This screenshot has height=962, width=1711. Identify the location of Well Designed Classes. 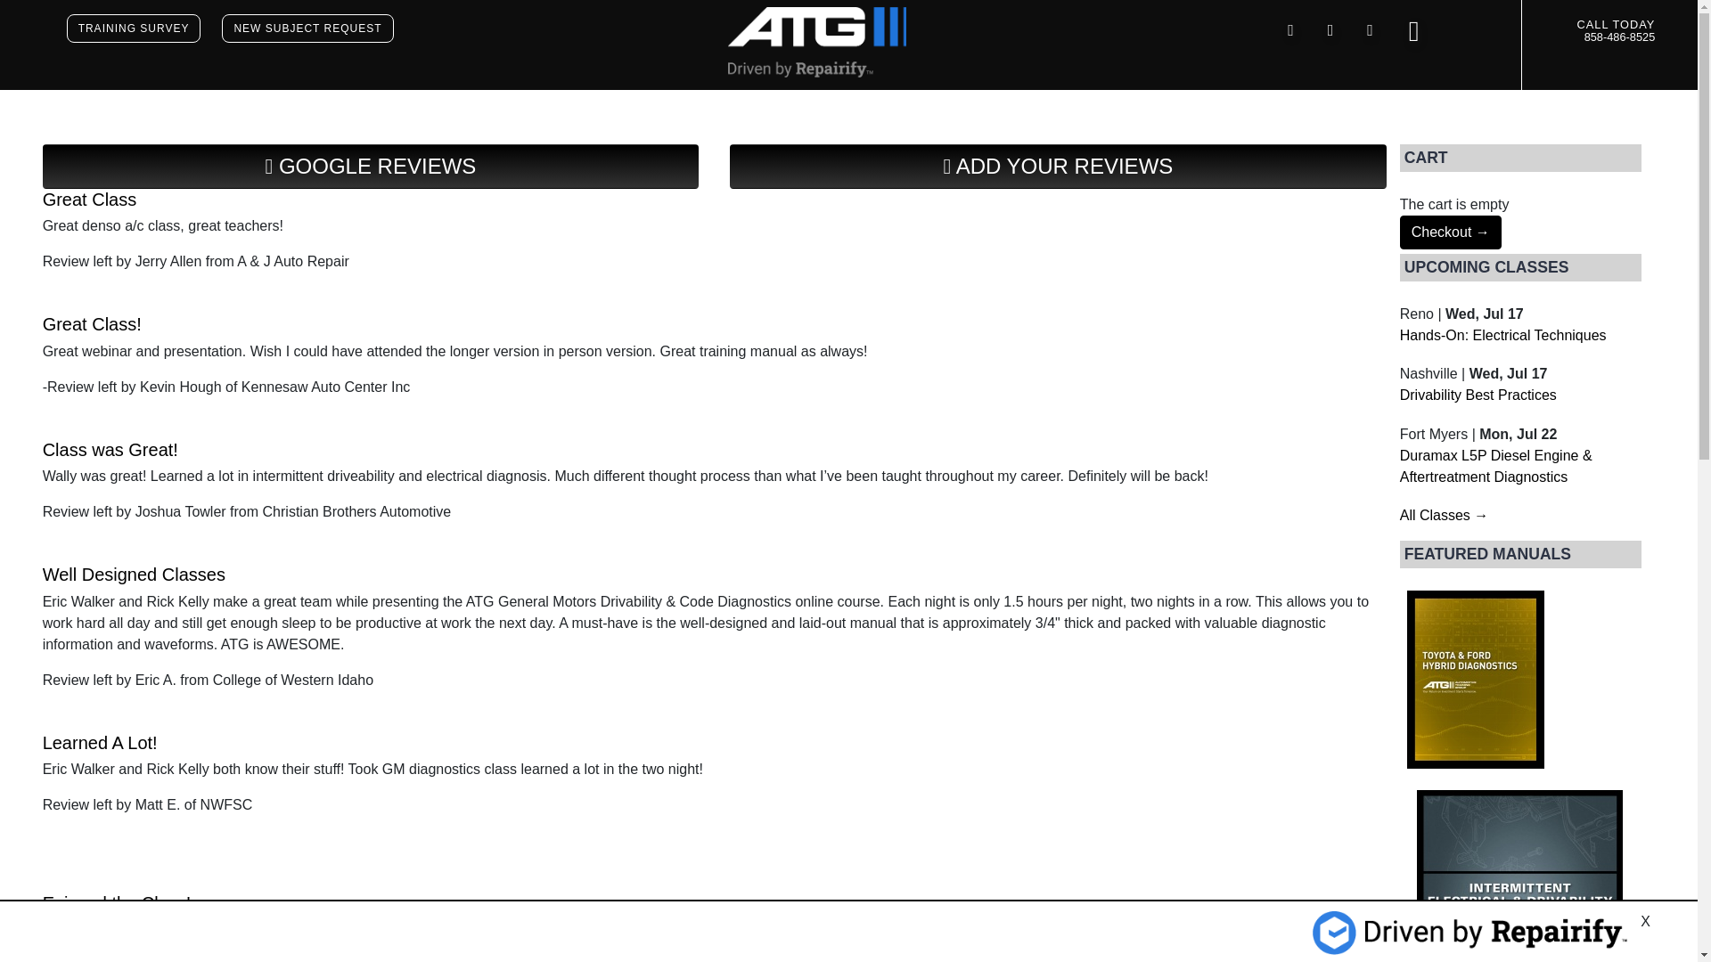
(134, 574).